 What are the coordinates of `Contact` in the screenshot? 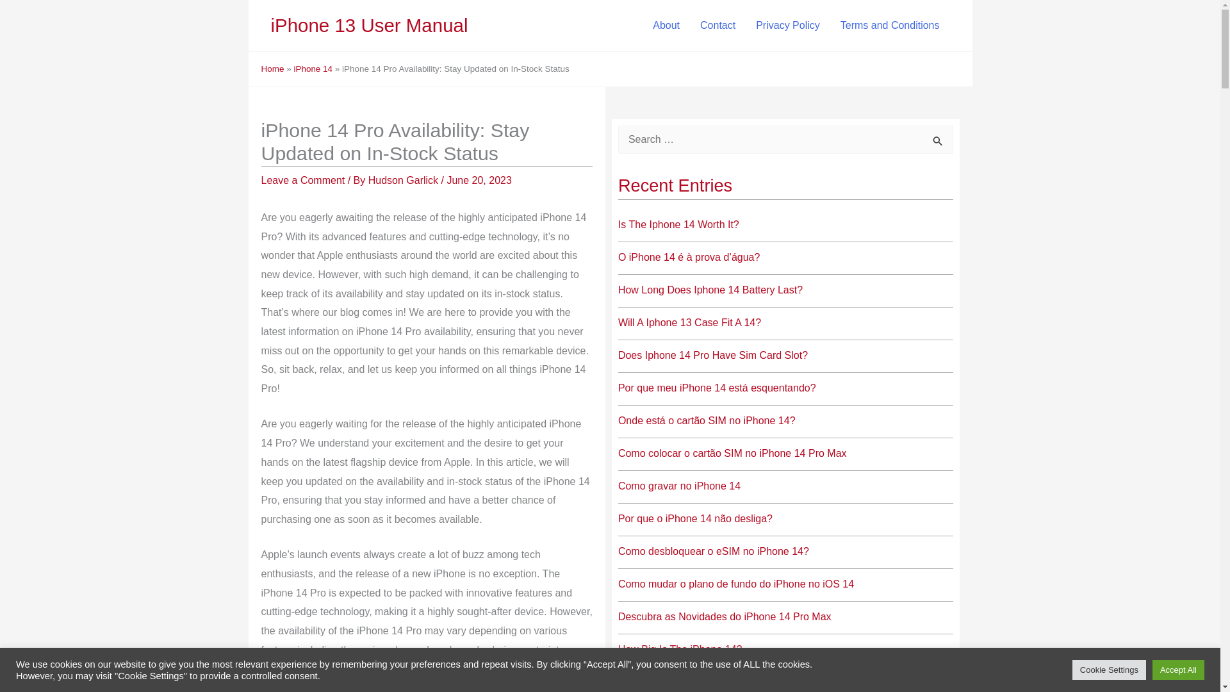 It's located at (717, 26).